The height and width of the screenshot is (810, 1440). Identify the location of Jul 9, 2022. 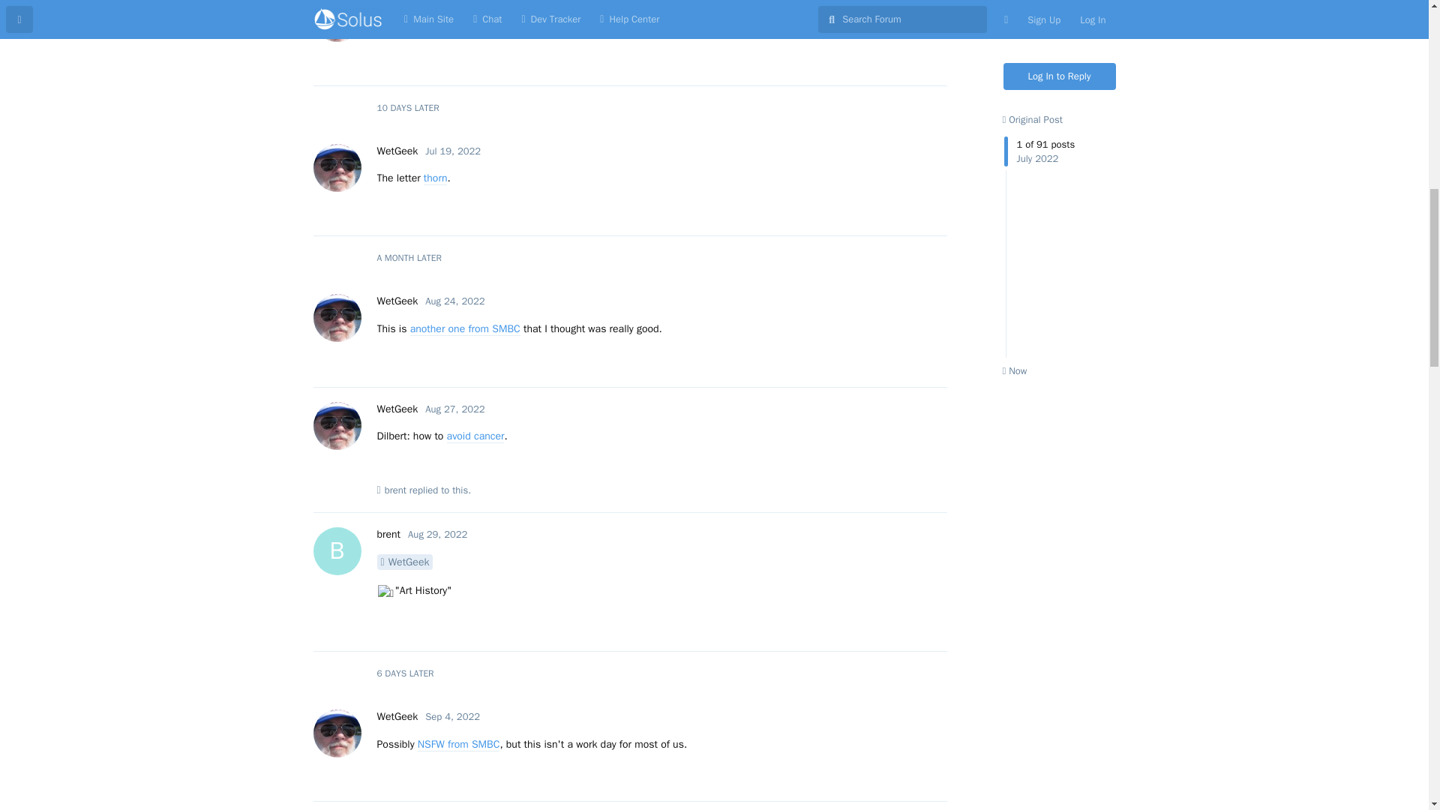
(450, 3).